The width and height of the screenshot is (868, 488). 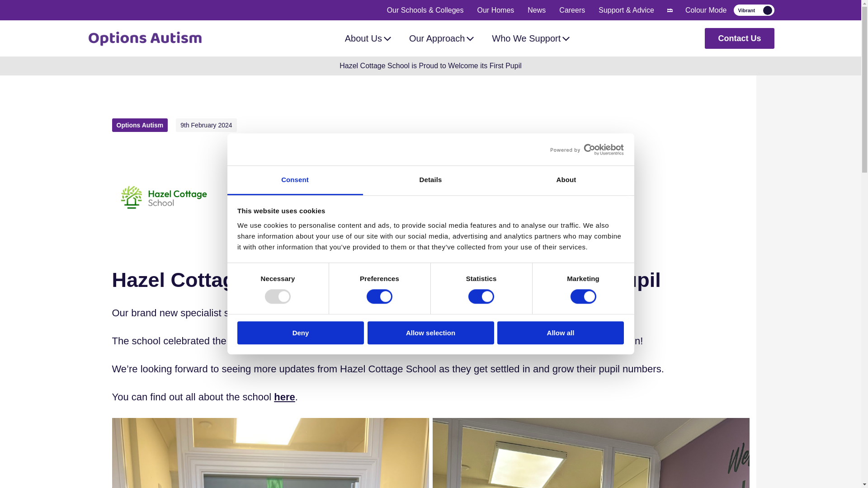 What do you see at coordinates (531, 38) in the screenshot?
I see `Who We Support` at bounding box center [531, 38].